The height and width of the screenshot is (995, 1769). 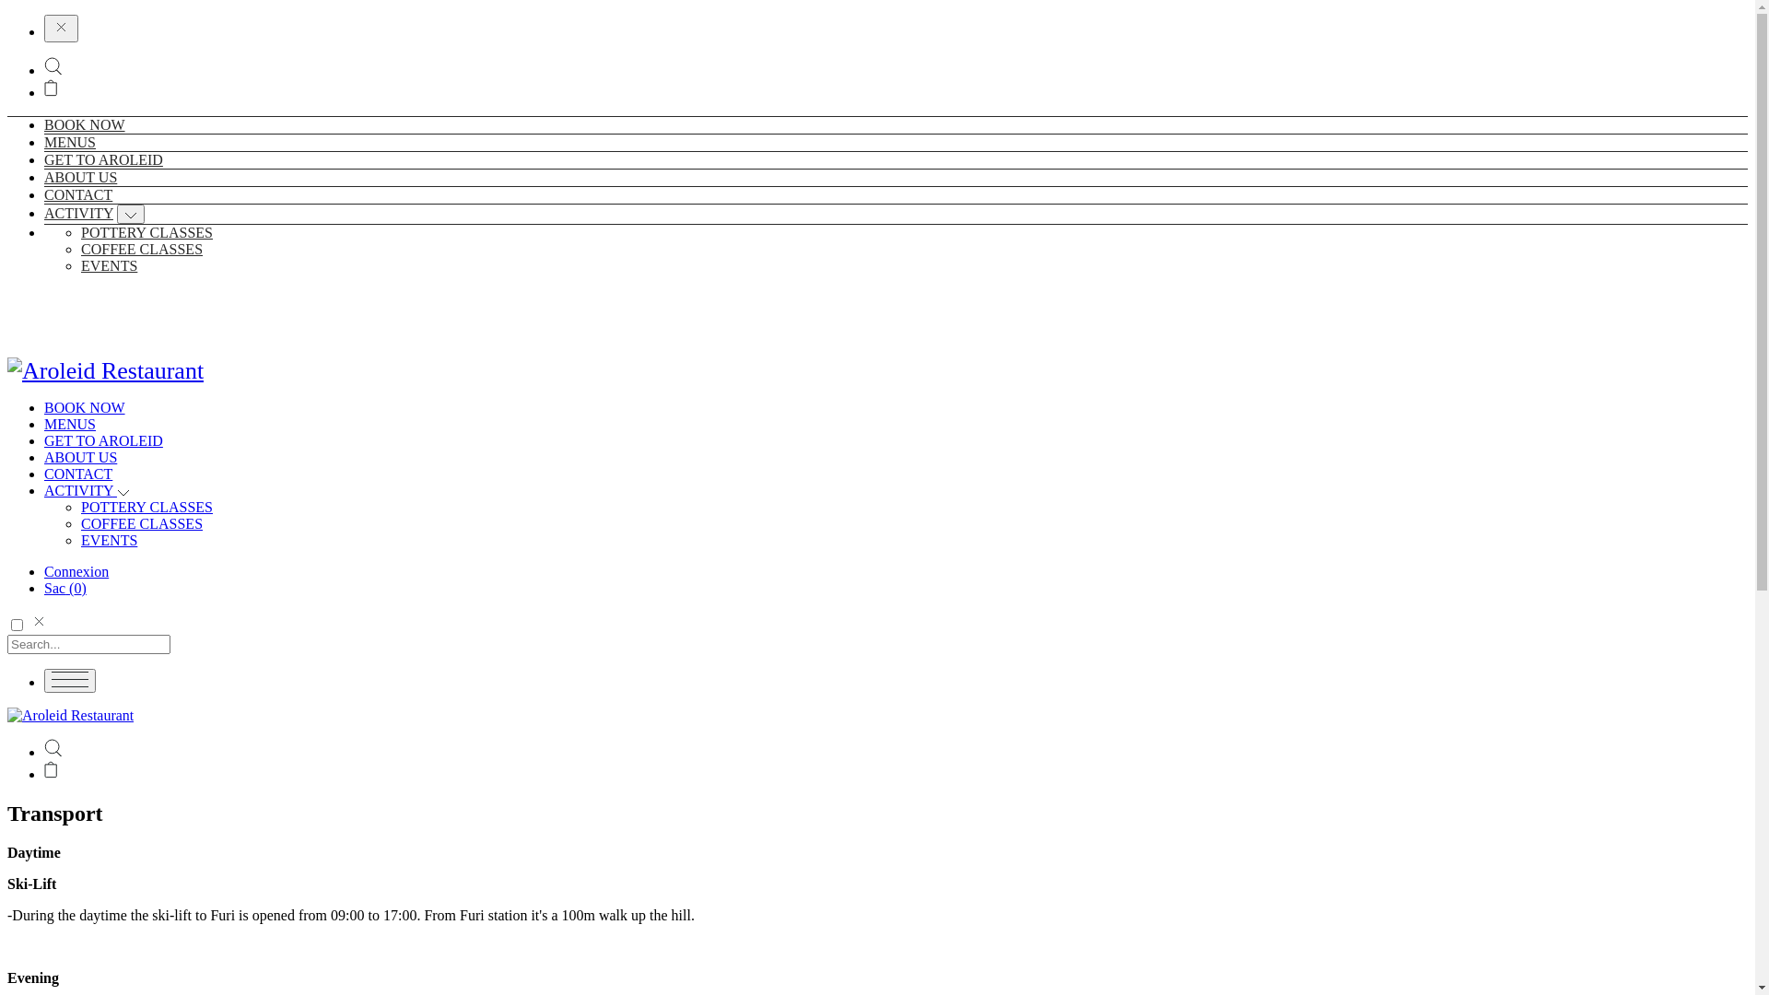 I want to click on BOOK NOW, so click(x=85, y=407).